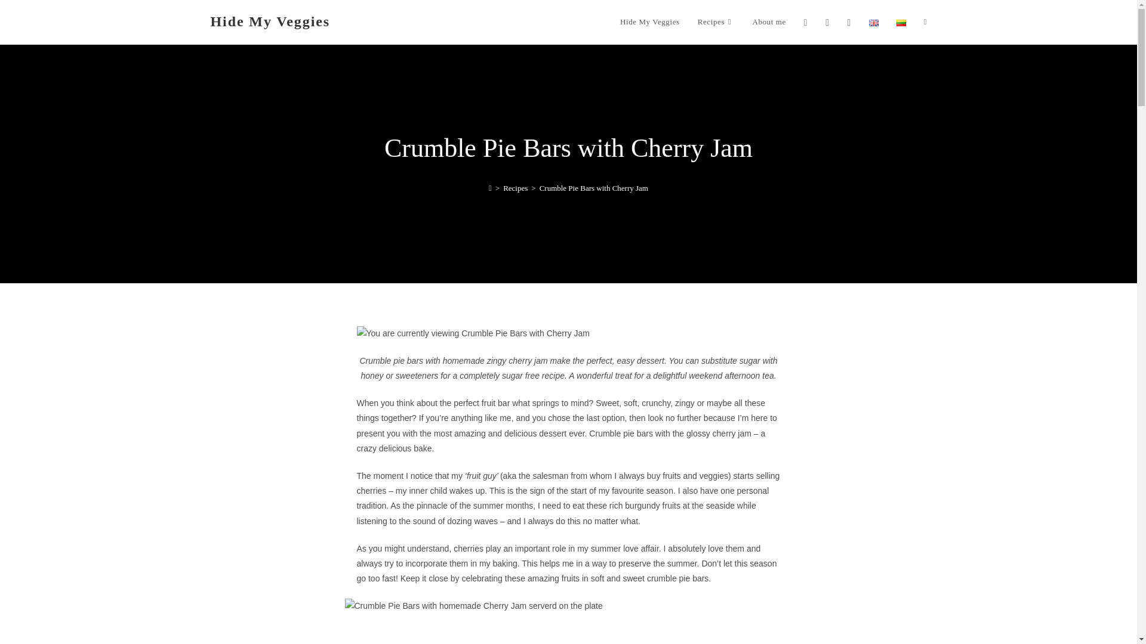 This screenshot has height=644, width=1146. What do you see at coordinates (649, 22) in the screenshot?
I see `Hide My Veggies` at bounding box center [649, 22].